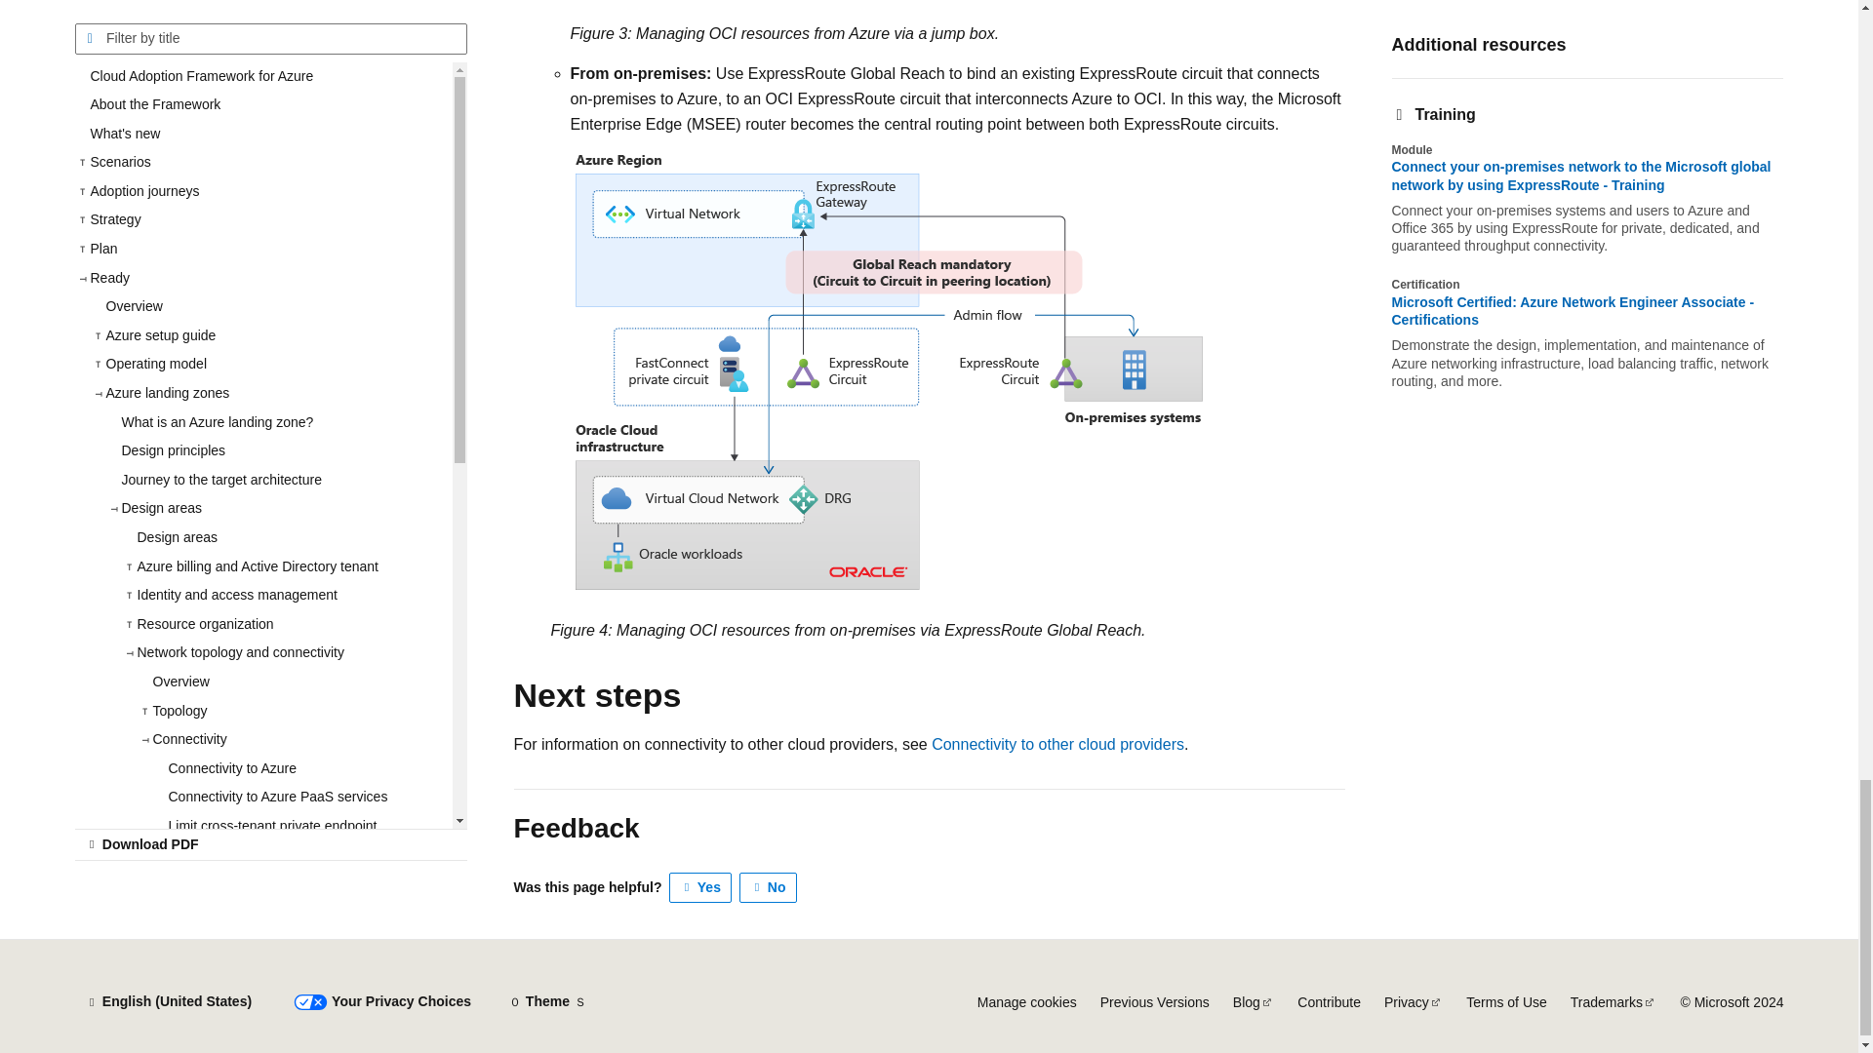  What do you see at coordinates (769, 887) in the screenshot?
I see `This article is not helpful` at bounding box center [769, 887].